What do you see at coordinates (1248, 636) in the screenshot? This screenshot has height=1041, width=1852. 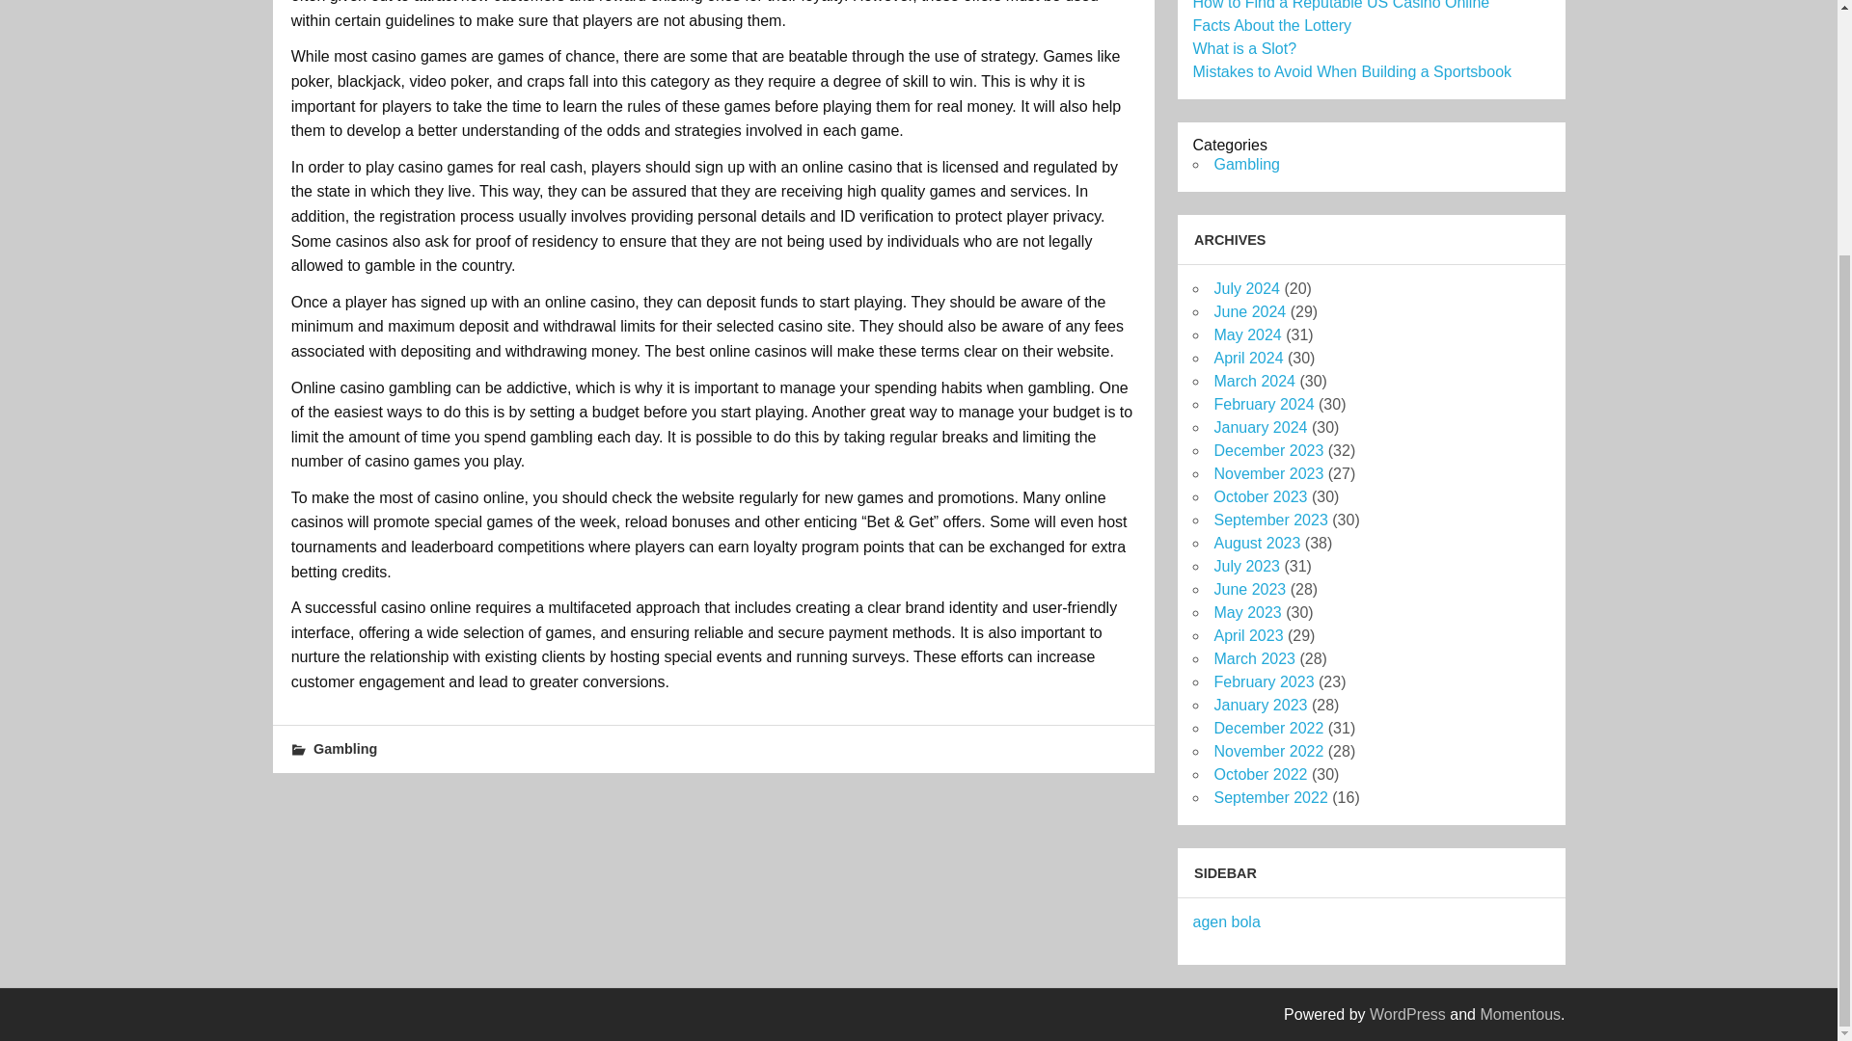 I see `April 2023` at bounding box center [1248, 636].